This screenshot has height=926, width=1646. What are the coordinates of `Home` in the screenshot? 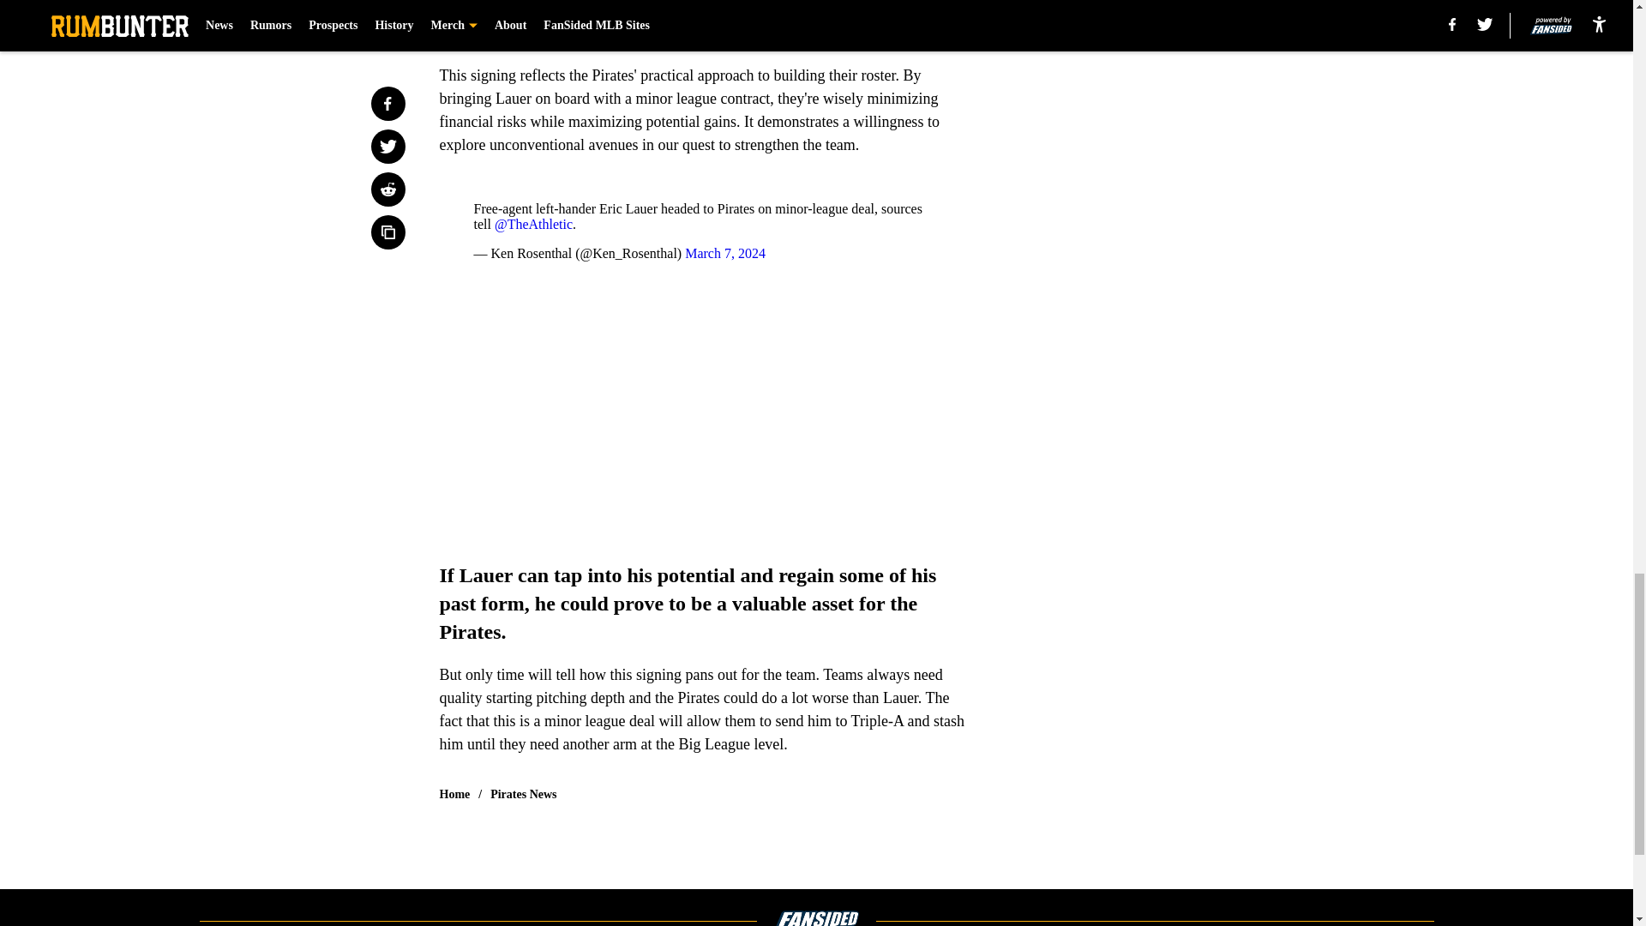 It's located at (454, 794).